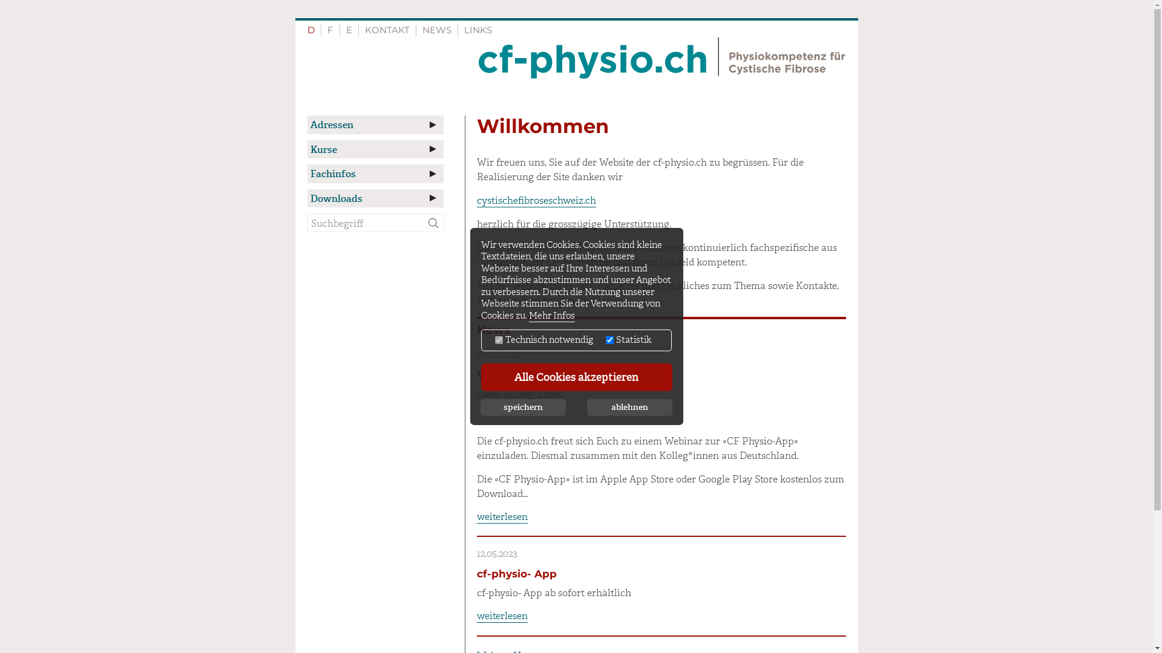  Describe the element at coordinates (437, 30) in the screenshot. I see `NEWS` at that location.